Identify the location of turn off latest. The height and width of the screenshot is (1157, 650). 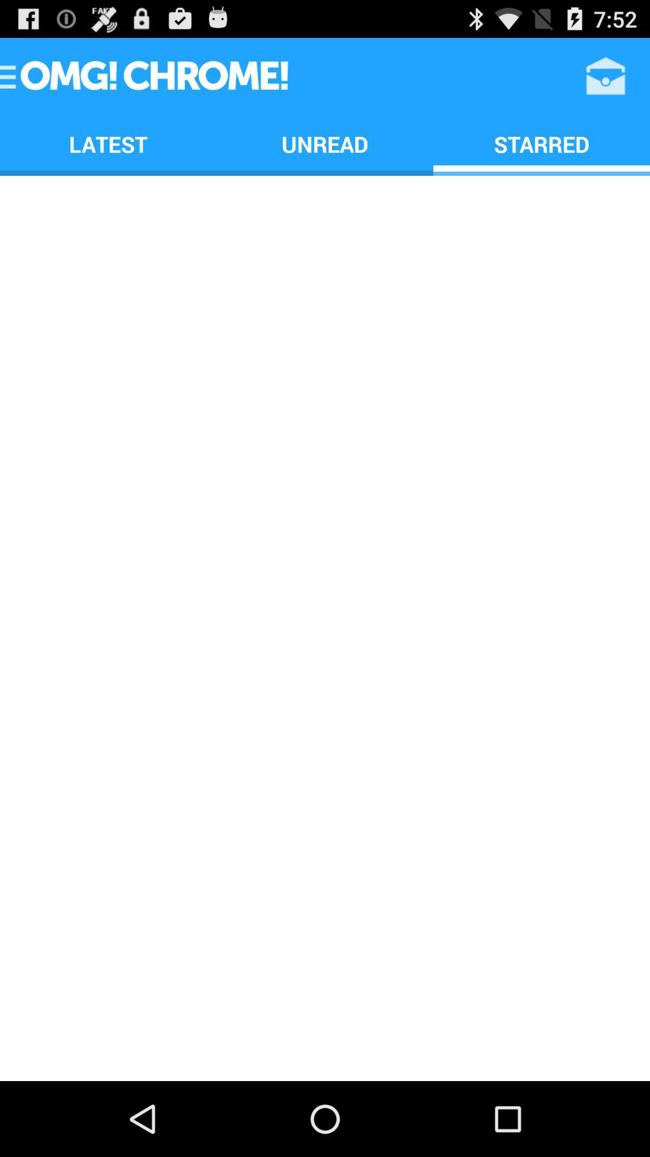
(108, 143).